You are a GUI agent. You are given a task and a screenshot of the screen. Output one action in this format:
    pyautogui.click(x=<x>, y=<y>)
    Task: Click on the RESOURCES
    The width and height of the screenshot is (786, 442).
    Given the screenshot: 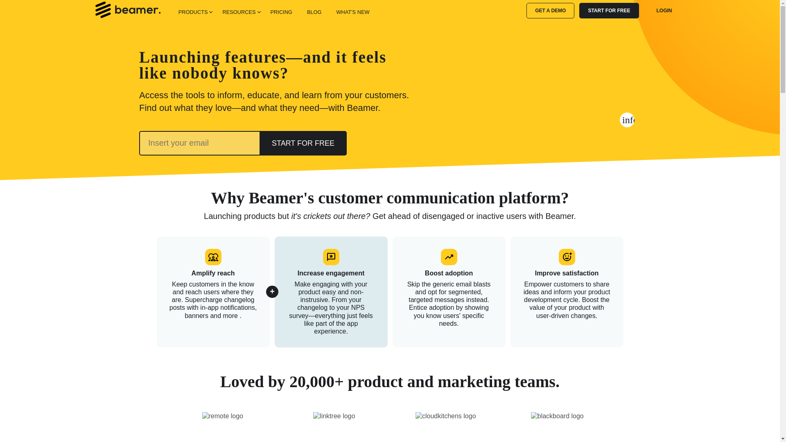 What is the action you would take?
    pyautogui.click(x=239, y=11)
    